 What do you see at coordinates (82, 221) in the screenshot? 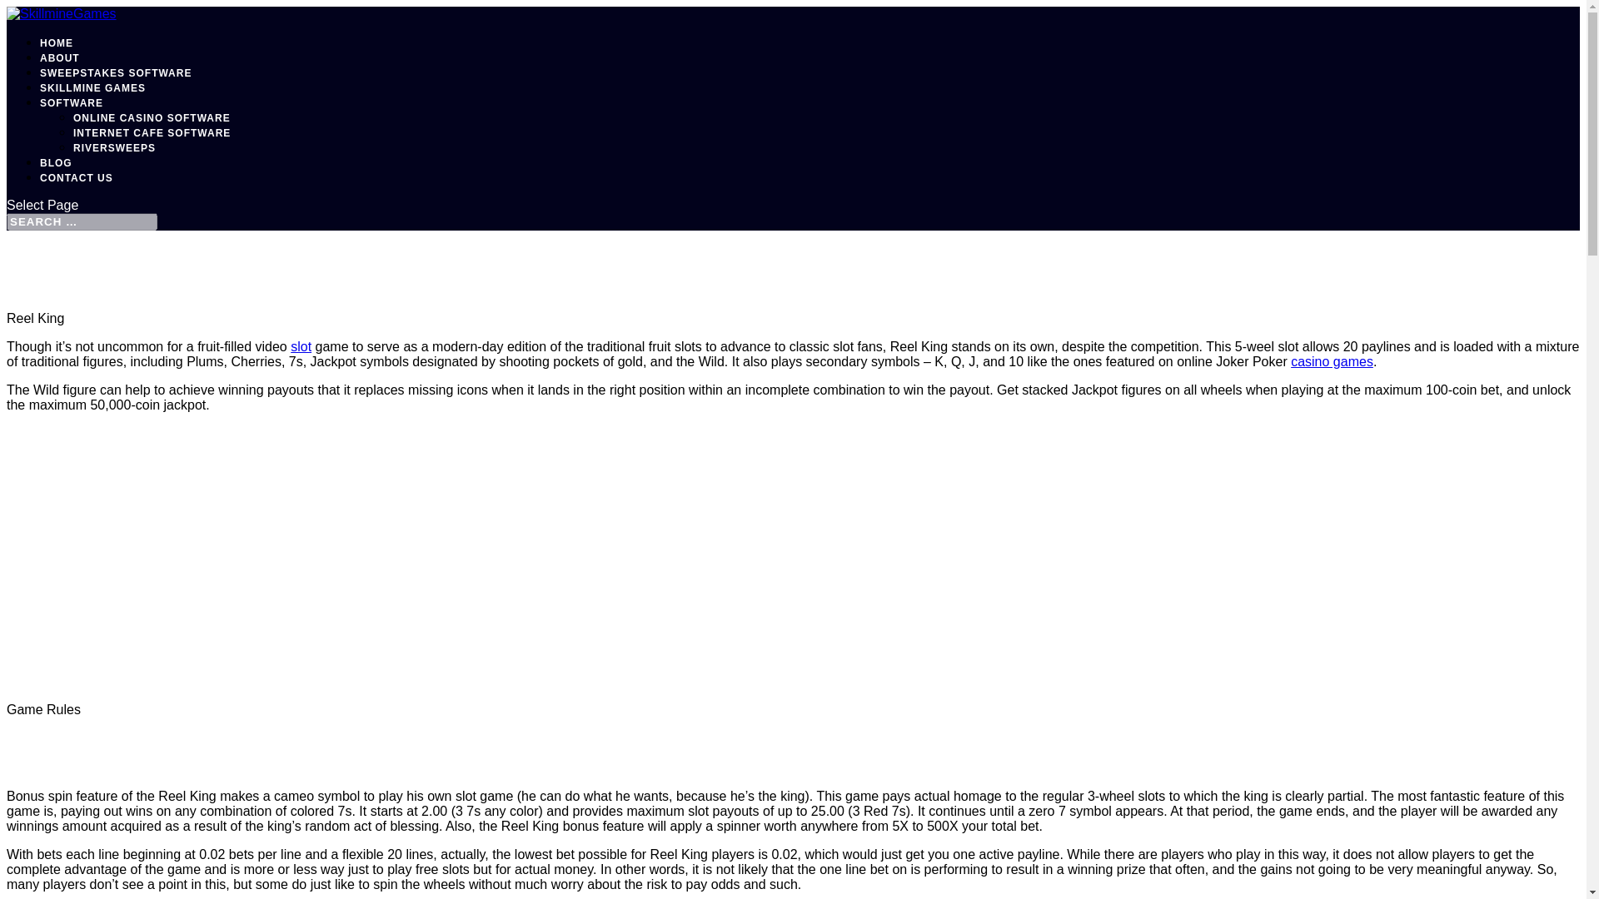
I see `Search for:` at bounding box center [82, 221].